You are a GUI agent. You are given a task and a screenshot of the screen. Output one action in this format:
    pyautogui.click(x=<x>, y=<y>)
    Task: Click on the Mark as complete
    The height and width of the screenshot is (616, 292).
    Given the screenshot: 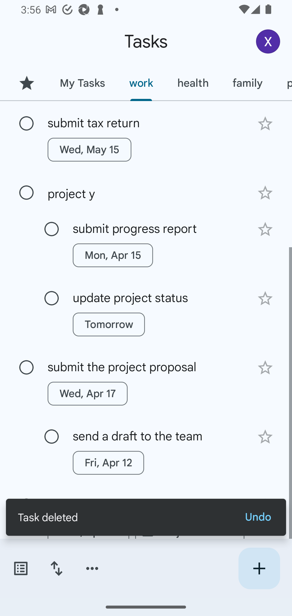 What is the action you would take?
    pyautogui.click(x=52, y=437)
    